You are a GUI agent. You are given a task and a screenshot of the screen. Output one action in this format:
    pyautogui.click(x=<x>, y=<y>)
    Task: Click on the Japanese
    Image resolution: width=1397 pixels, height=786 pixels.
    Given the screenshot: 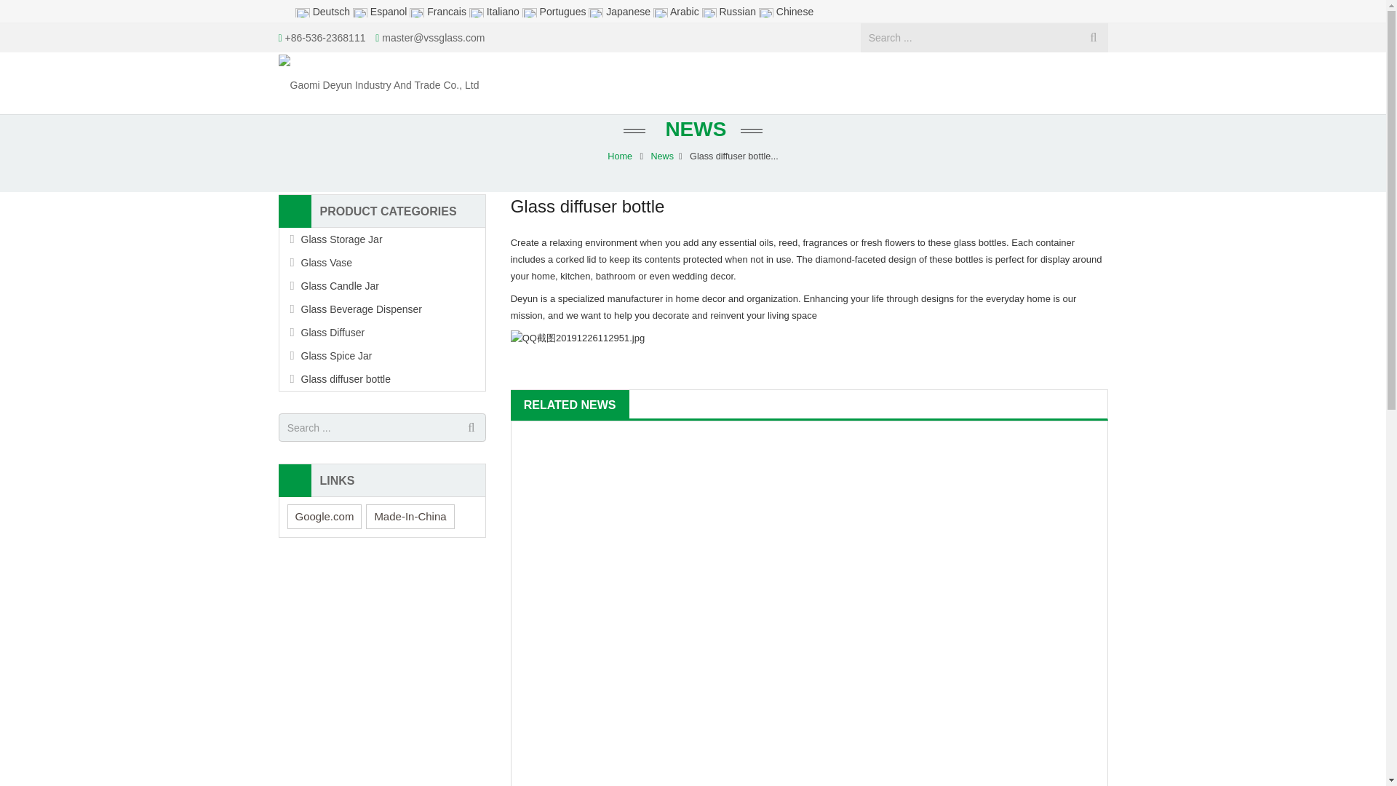 What is the action you would take?
    pyautogui.click(x=621, y=11)
    